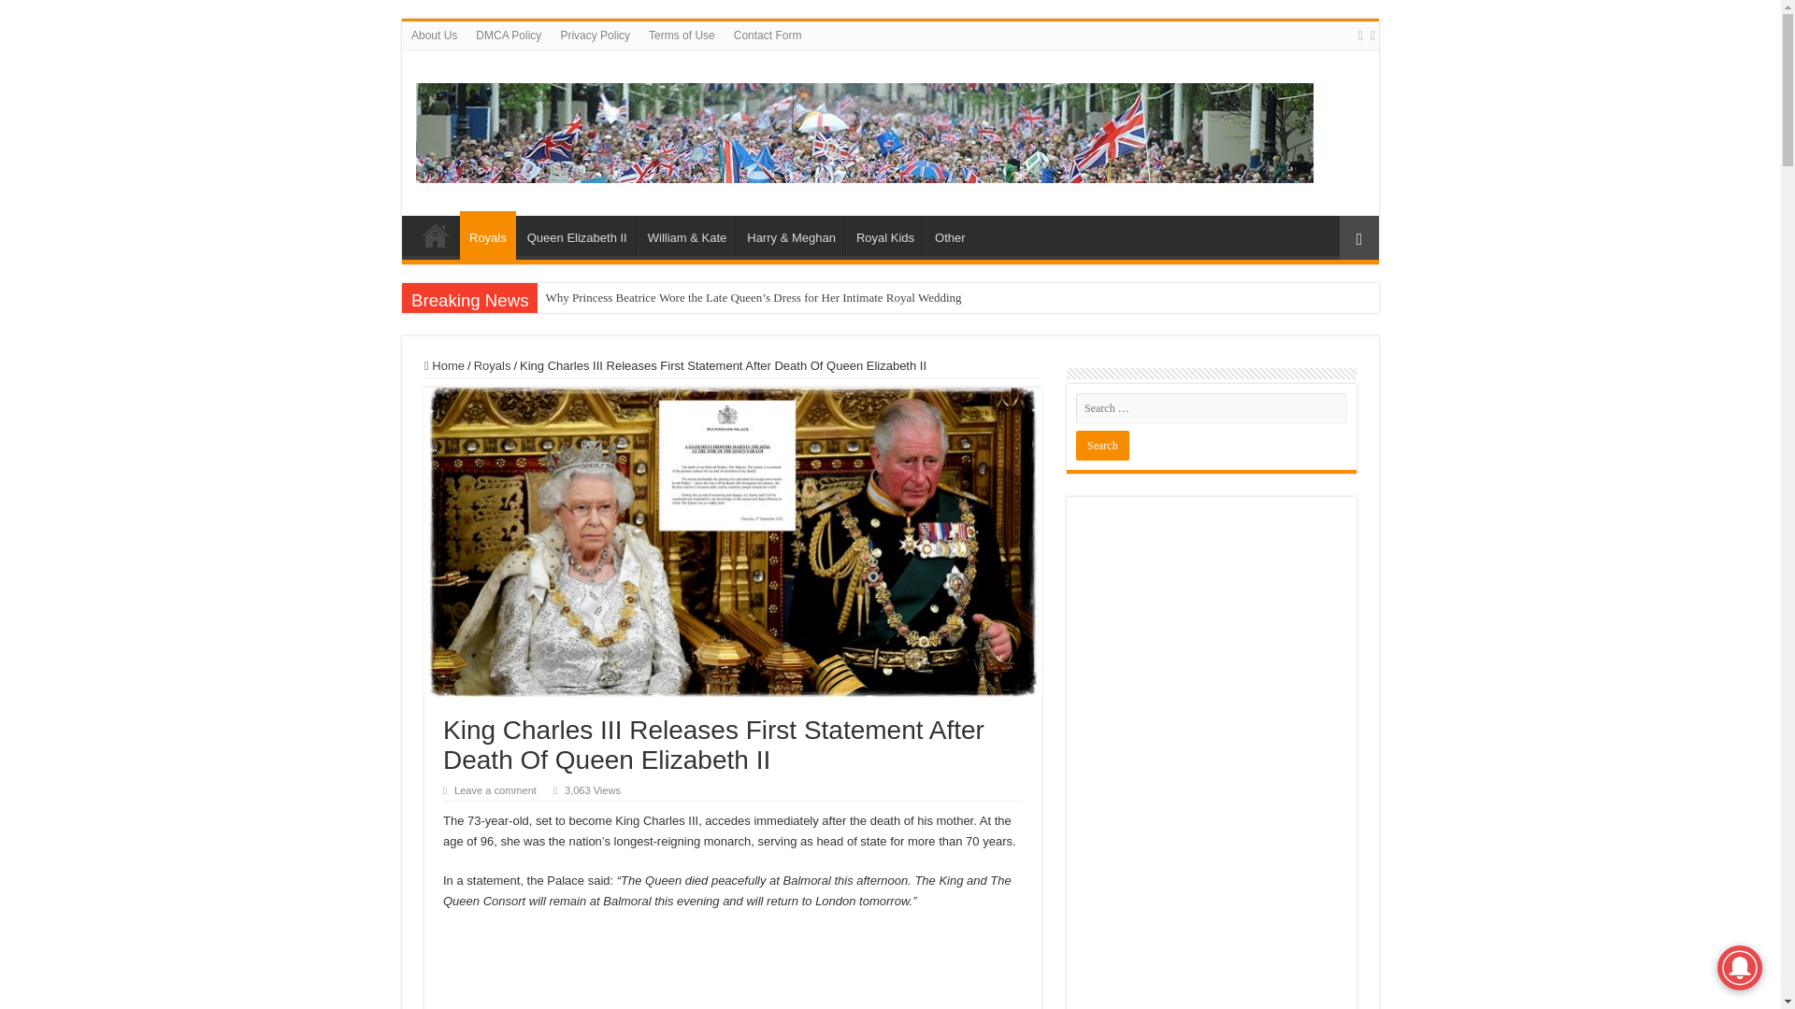 The width and height of the screenshot is (1795, 1009). Describe the element at coordinates (495, 790) in the screenshot. I see `Leave a comment` at that location.